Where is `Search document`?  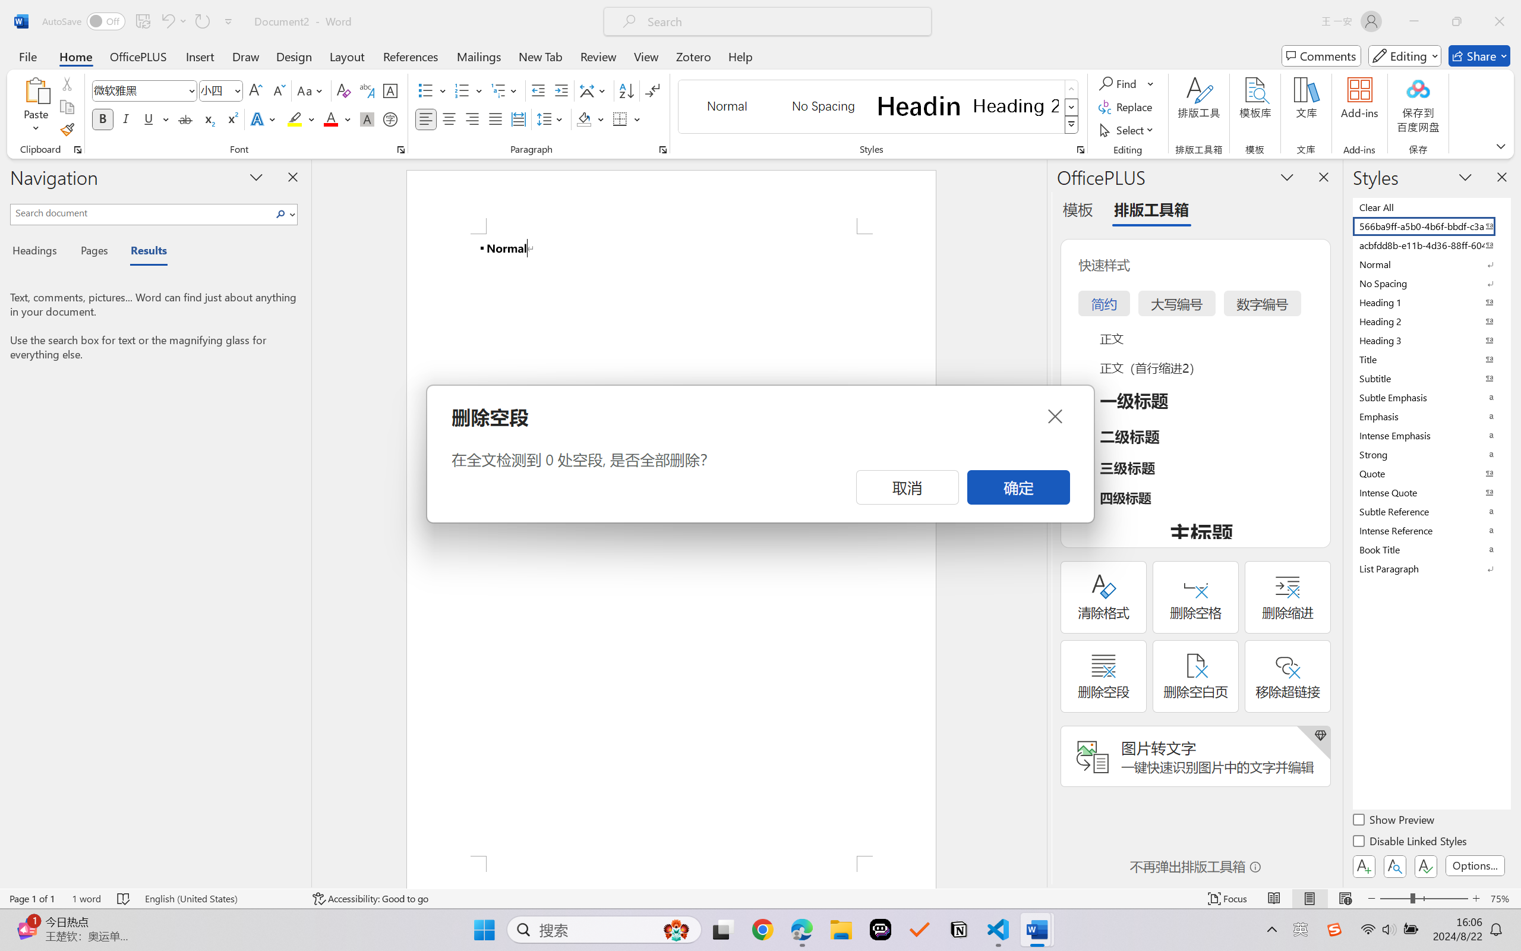
Search document is located at coordinates (141, 213).